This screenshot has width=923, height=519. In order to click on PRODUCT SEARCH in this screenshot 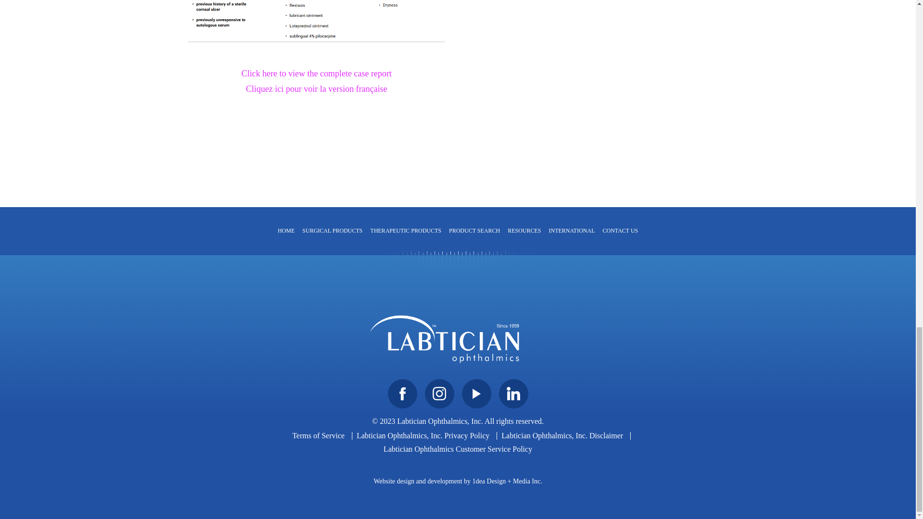, I will do `click(474, 231)`.